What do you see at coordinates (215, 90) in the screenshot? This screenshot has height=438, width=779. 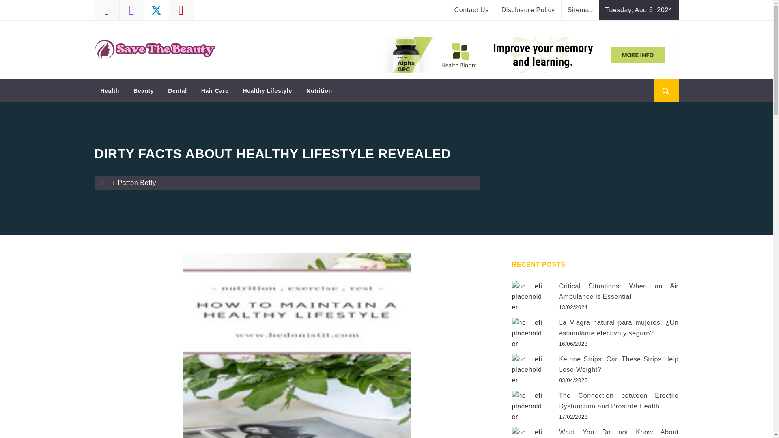 I see `Hair Care` at bounding box center [215, 90].